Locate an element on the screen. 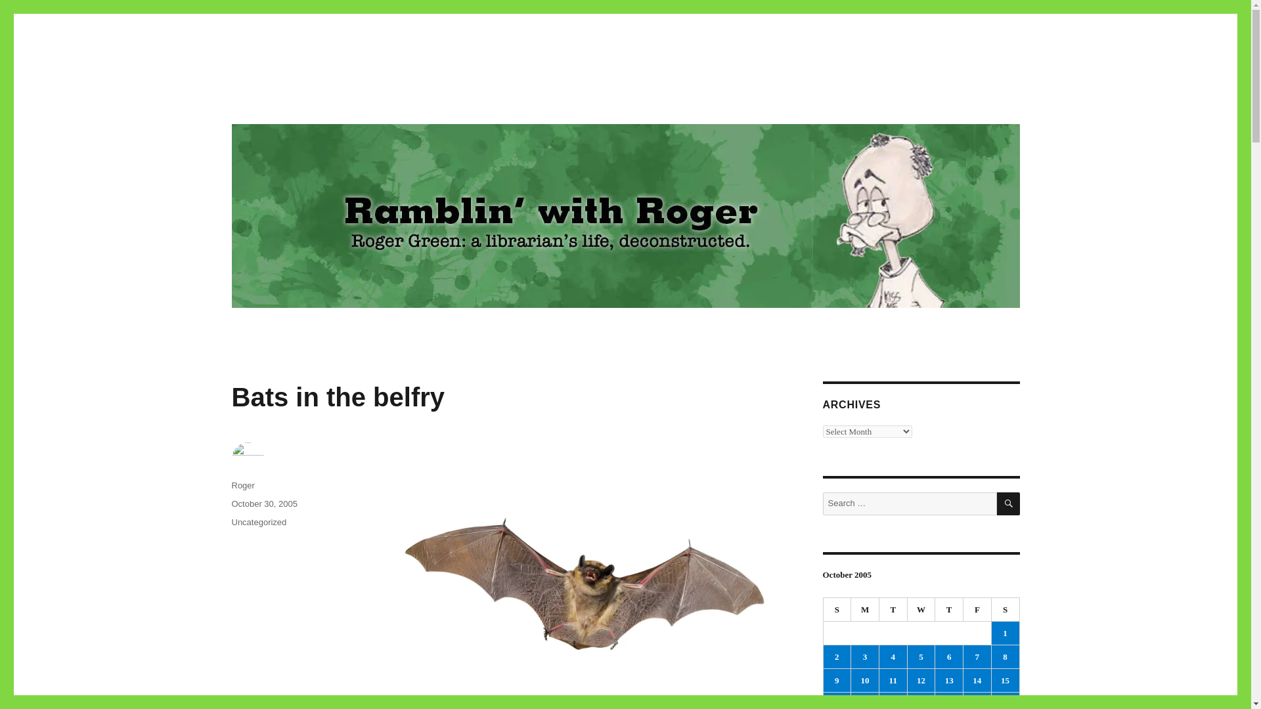 The image size is (1261, 709). Ramblin' with Roger is located at coordinates (319, 98).